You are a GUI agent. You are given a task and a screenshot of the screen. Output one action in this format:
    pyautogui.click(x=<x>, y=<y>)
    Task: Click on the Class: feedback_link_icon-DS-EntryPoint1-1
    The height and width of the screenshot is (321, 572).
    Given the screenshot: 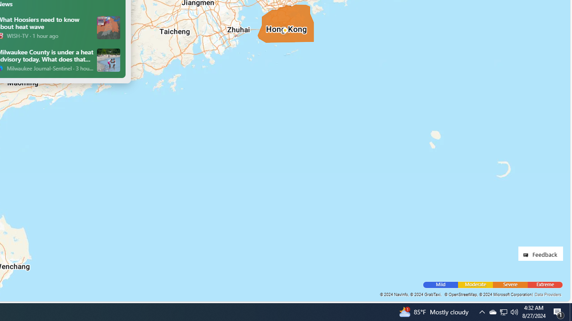 What is the action you would take?
    pyautogui.click(x=527, y=255)
    